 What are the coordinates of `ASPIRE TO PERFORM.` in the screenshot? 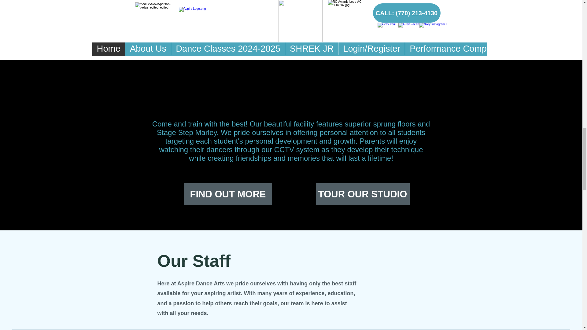 It's located at (388, 29).